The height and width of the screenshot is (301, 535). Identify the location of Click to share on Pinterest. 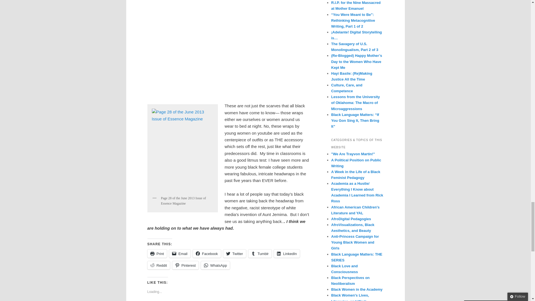
(185, 265).